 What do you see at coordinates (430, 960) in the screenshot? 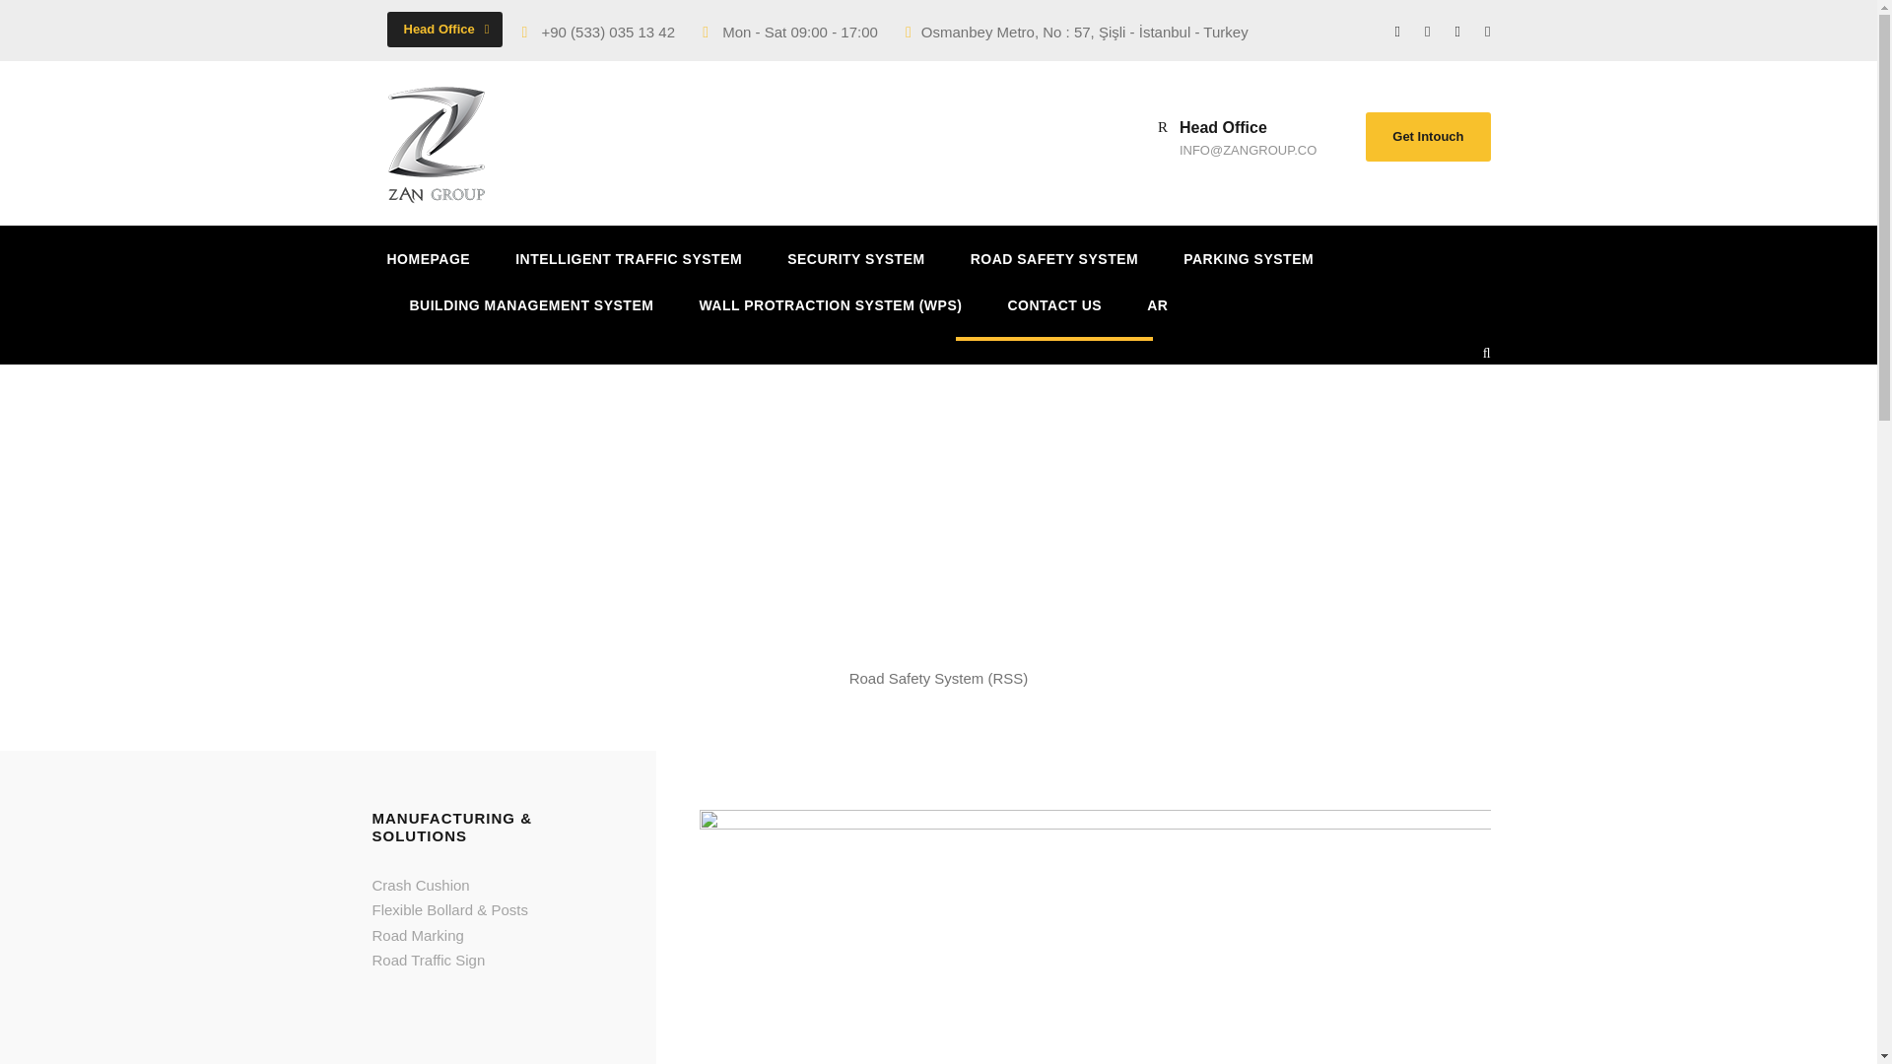
I see `Road Traffic Sign` at bounding box center [430, 960].